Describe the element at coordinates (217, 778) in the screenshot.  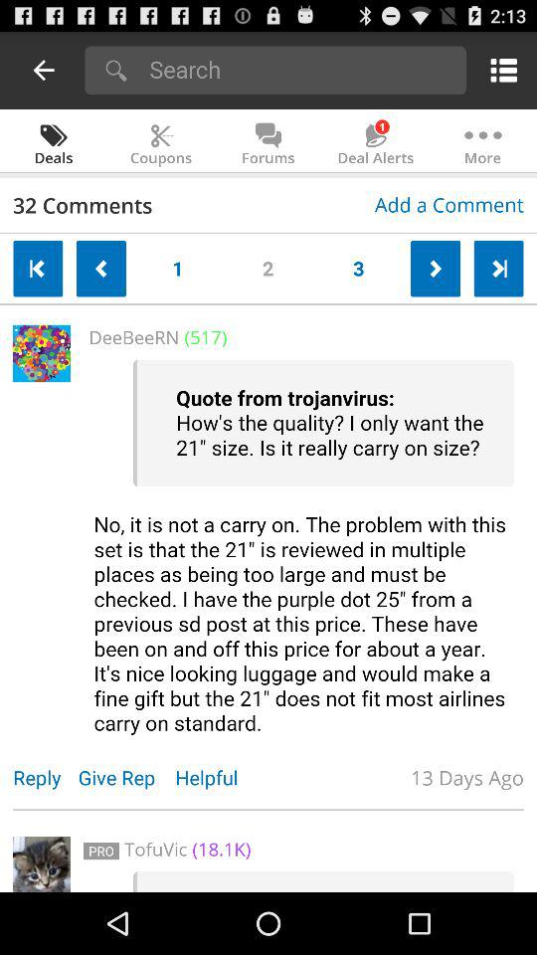
I see `choose icon next to 13 days ago` at that location.